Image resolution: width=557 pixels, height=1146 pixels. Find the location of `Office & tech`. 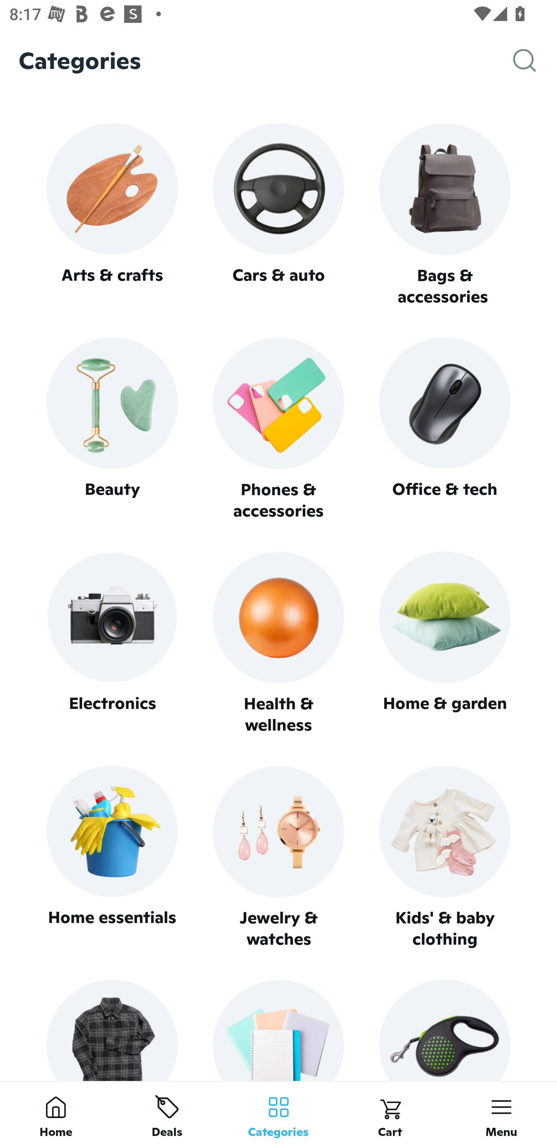

Office & tech is located at coordinates (445, 429).